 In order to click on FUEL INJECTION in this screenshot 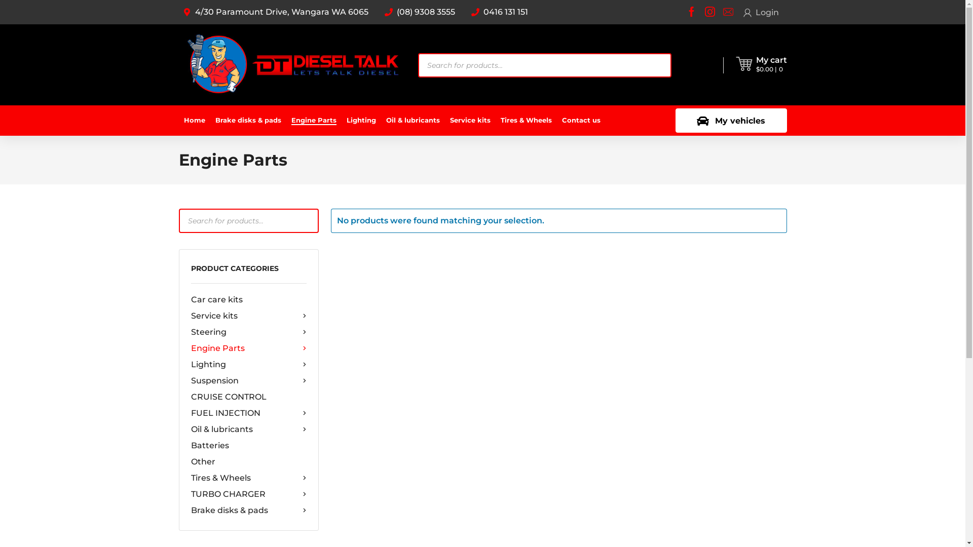, I will do `click(248, 413)`.